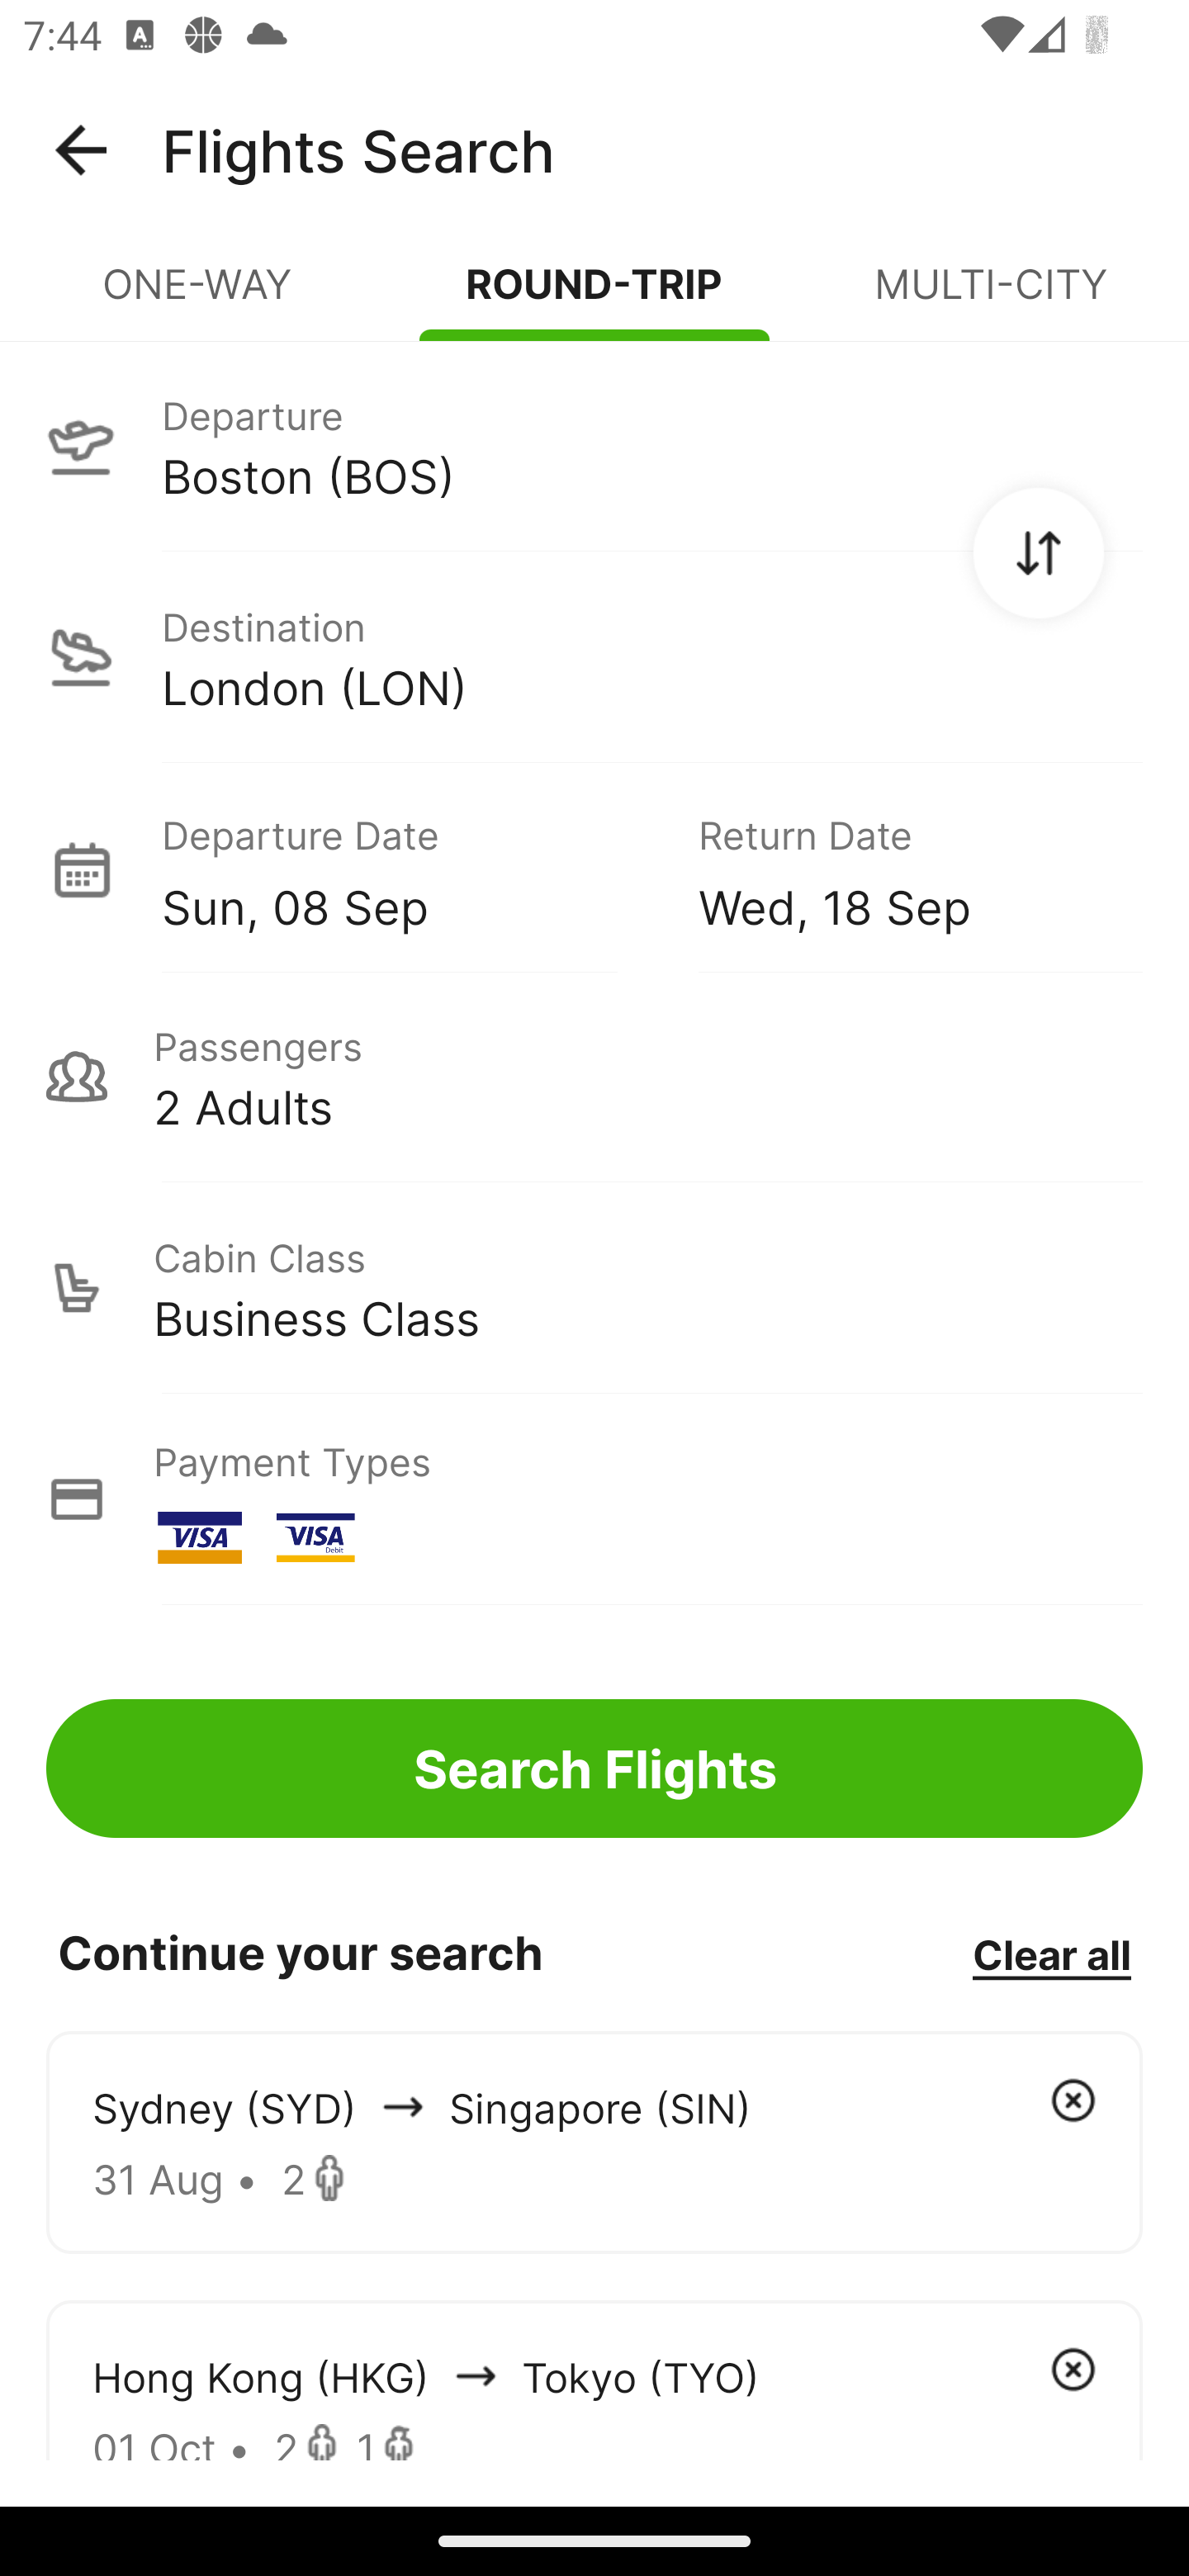 The image size is (1189, 2576). Describe the element at coordinates (594, 445) in the screenshot. I see `Departure Boston (BOS)` at that location.